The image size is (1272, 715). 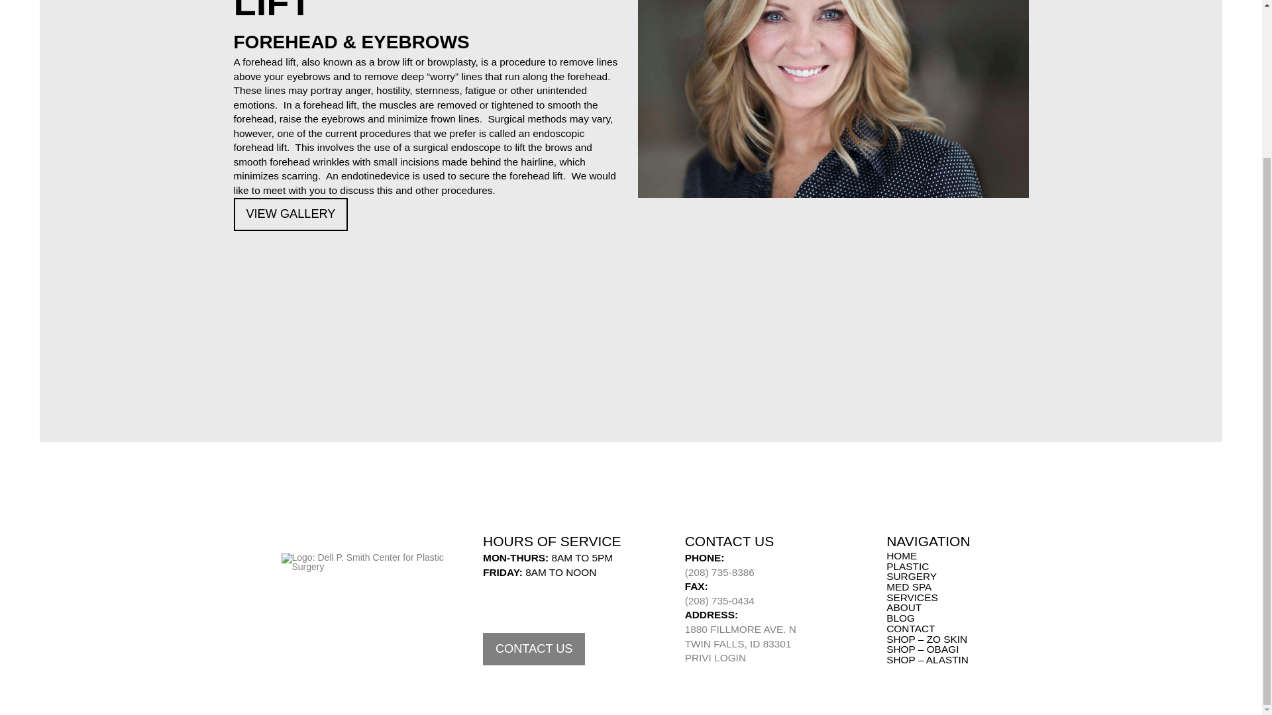 I want to click on HOME, so click(x=933, y=592).